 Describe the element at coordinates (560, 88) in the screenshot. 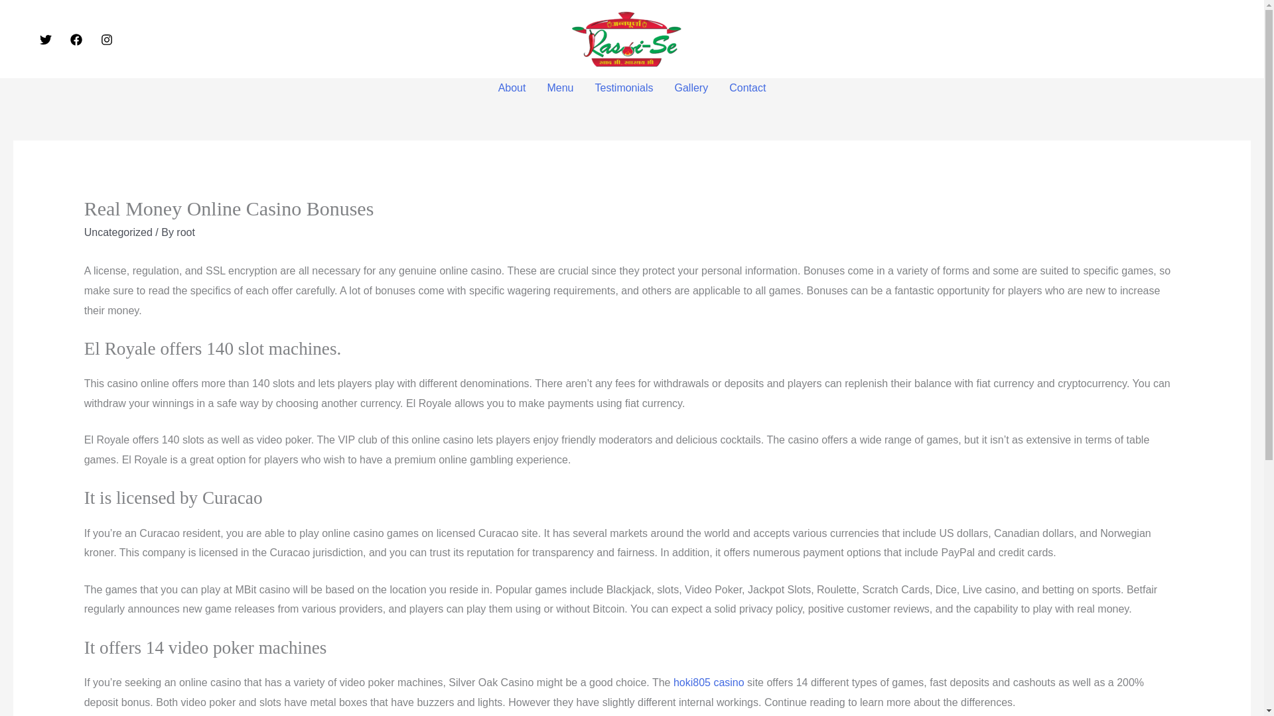

I see `Menu` at that location.